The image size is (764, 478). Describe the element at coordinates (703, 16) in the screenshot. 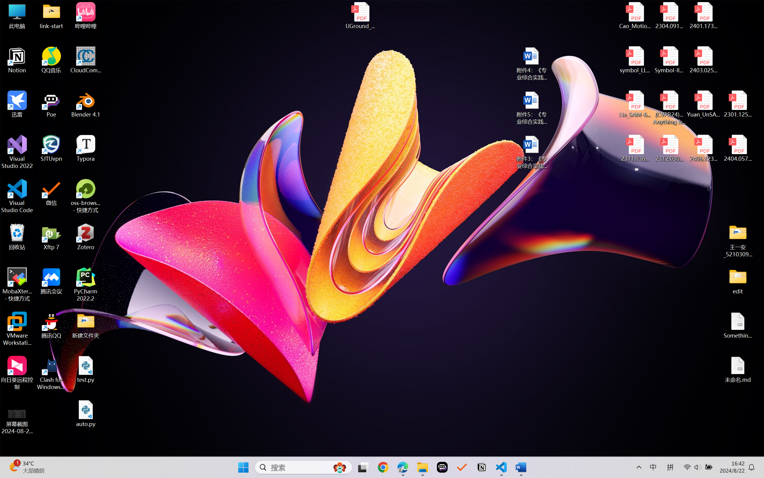

I see `2401.17399v1.pdf` at that location.